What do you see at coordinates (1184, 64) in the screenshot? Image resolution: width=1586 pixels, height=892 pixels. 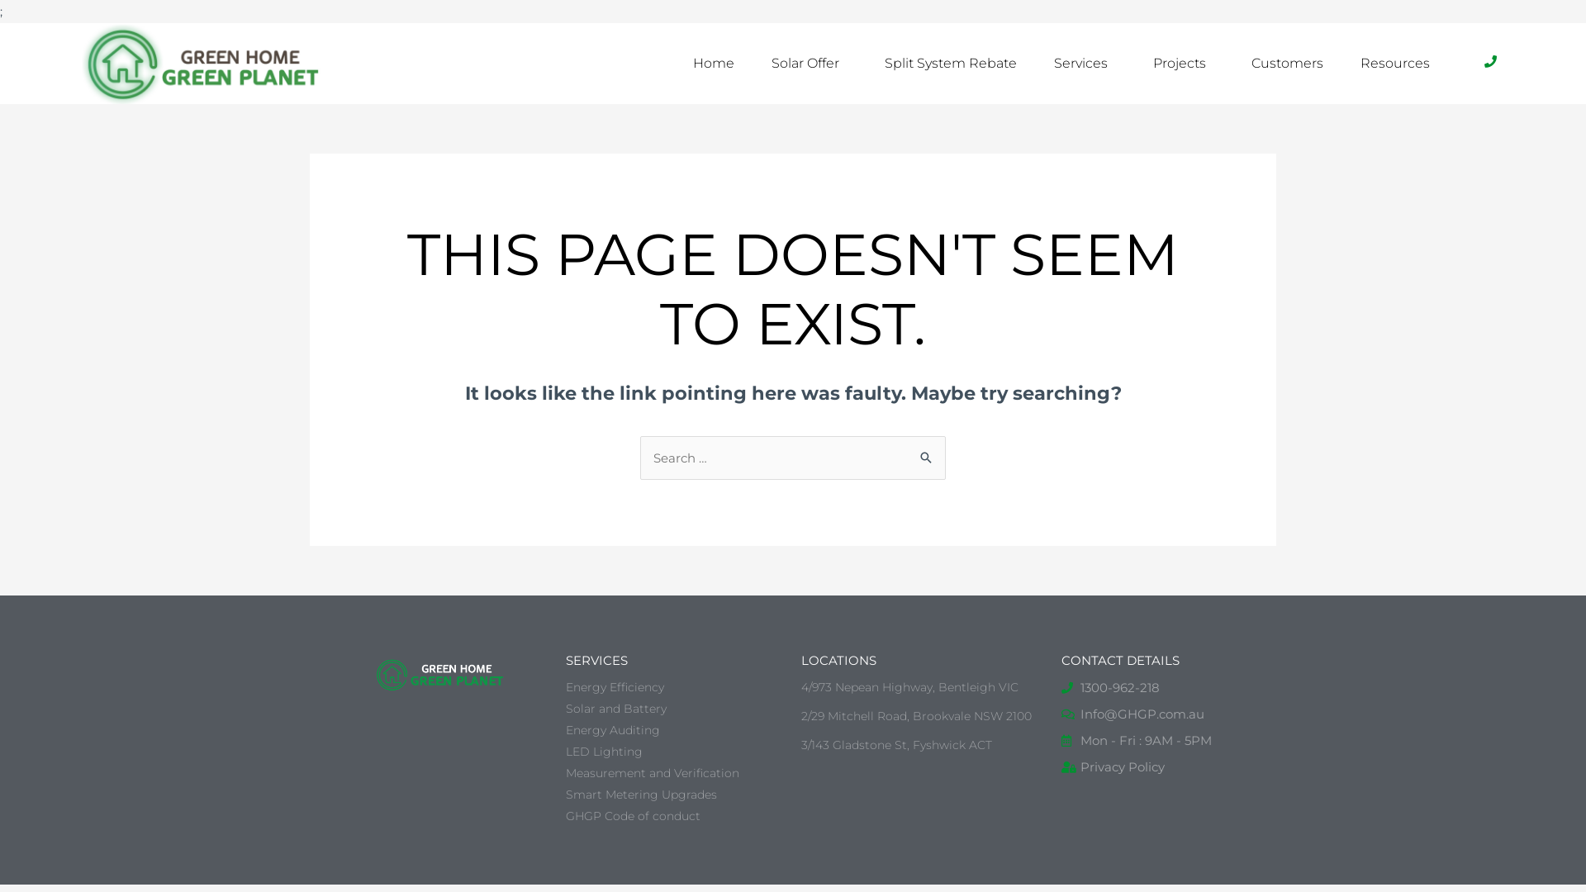 I see `Projects` at bounding box center [1184, 64].